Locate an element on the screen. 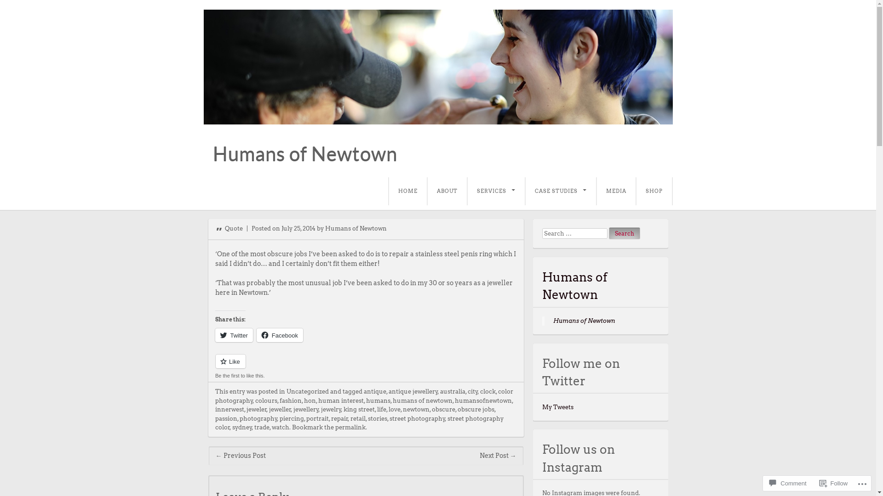 Image resolution: width=883 pixels, height=496 pixels. HOME is located at coordinates (407, 191).